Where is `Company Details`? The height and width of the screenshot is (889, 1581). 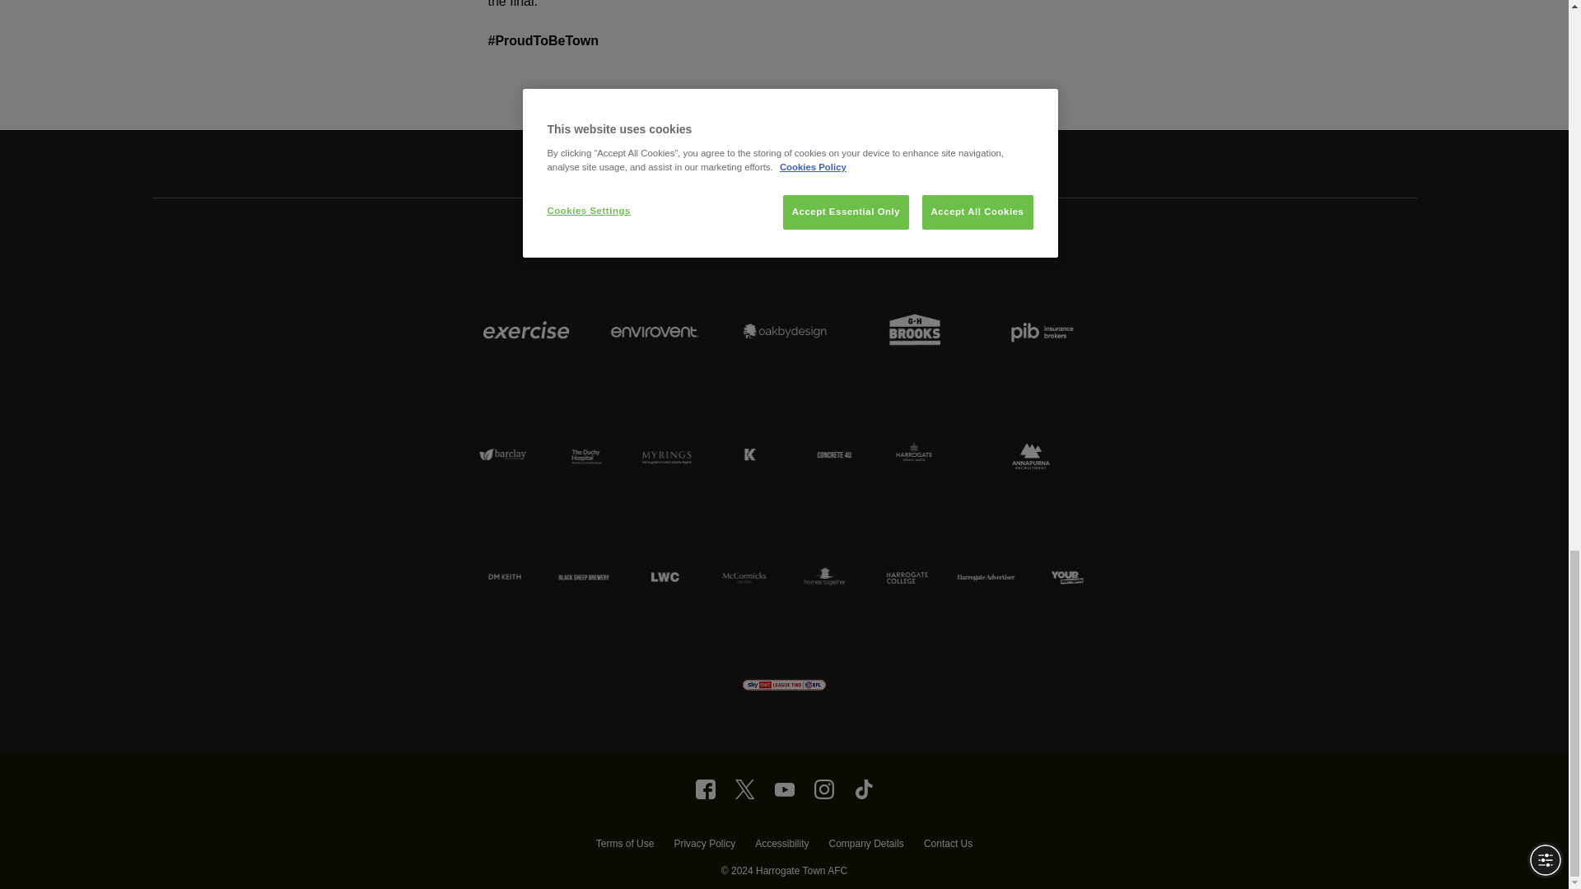
Company Details is located at coordinates (865, 845).